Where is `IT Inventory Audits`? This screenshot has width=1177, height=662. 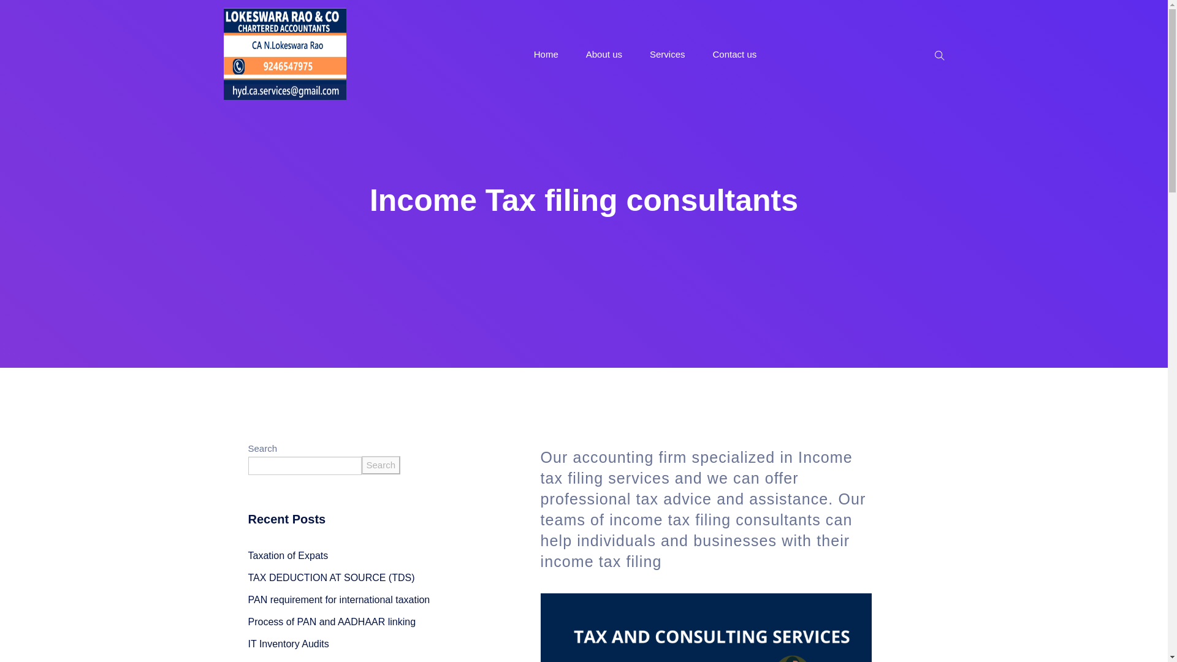 IT Inventory Audits is located at coordinates (288, 644).